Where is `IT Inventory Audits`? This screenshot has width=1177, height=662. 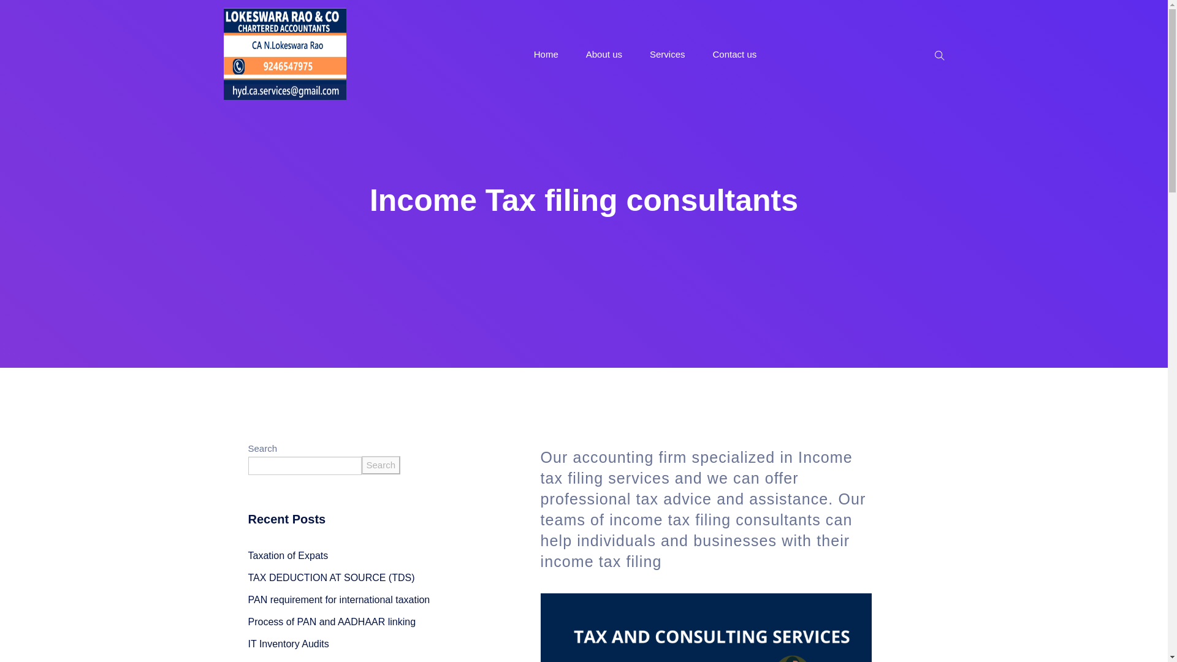 IT Inventory Audits is located at coordinates (288, 644).